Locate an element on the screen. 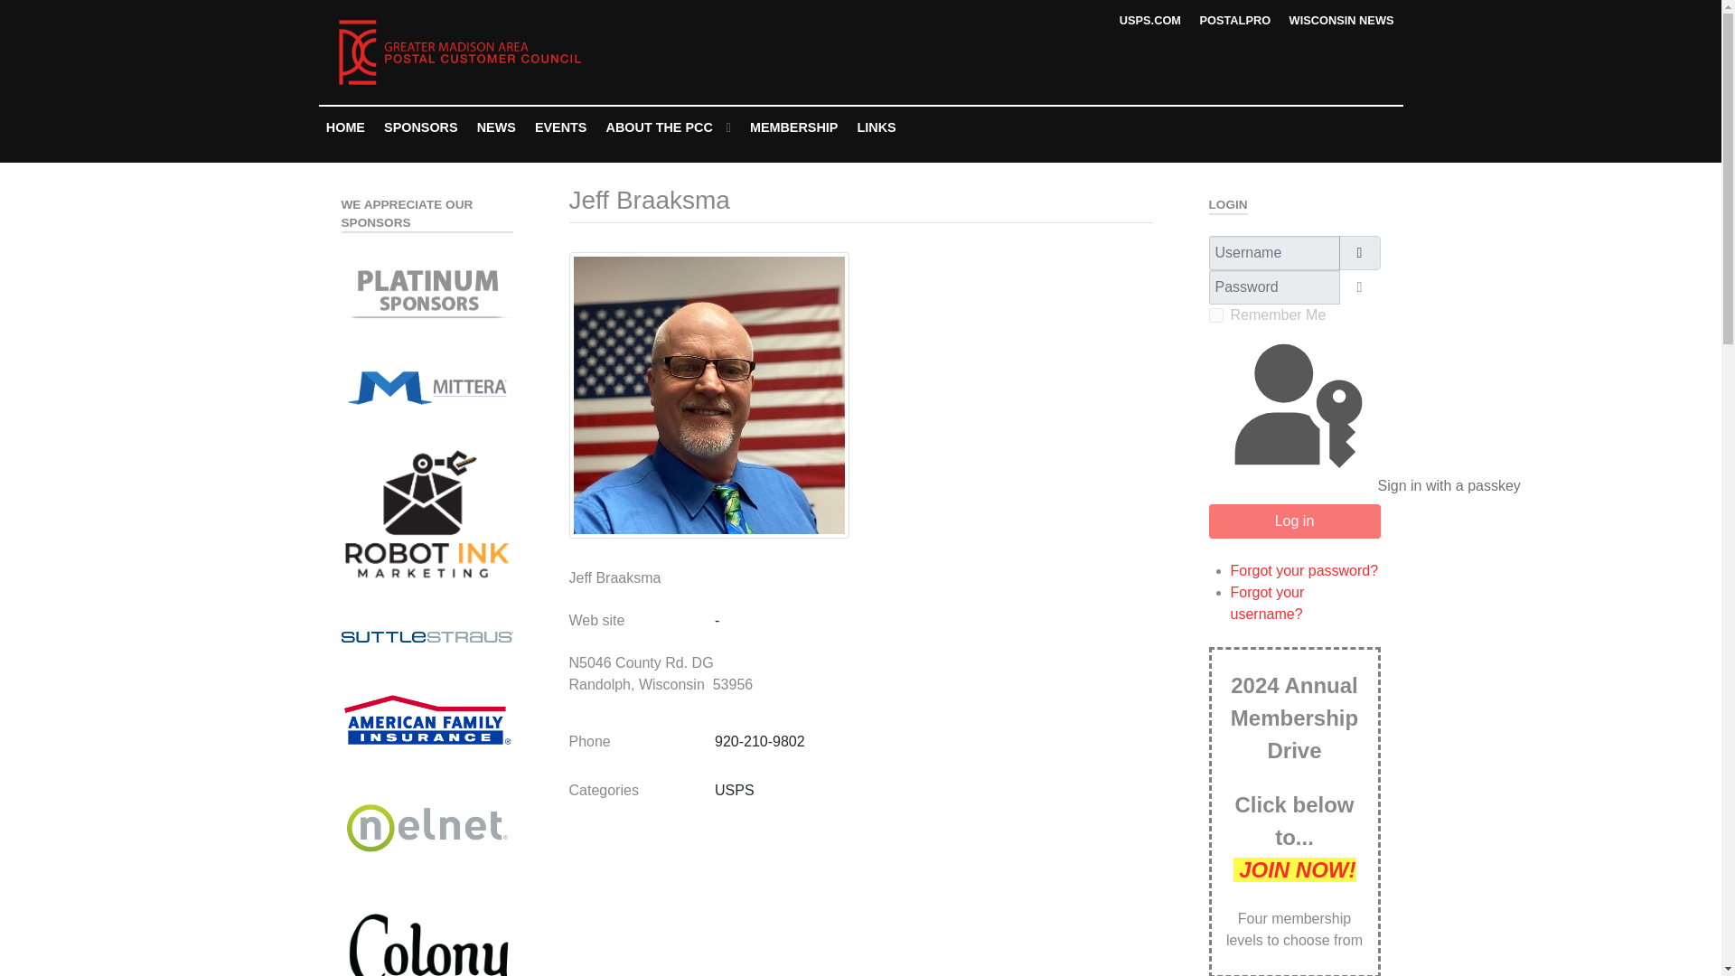  Jeff Braaksma is located at coordinates (708, 395).